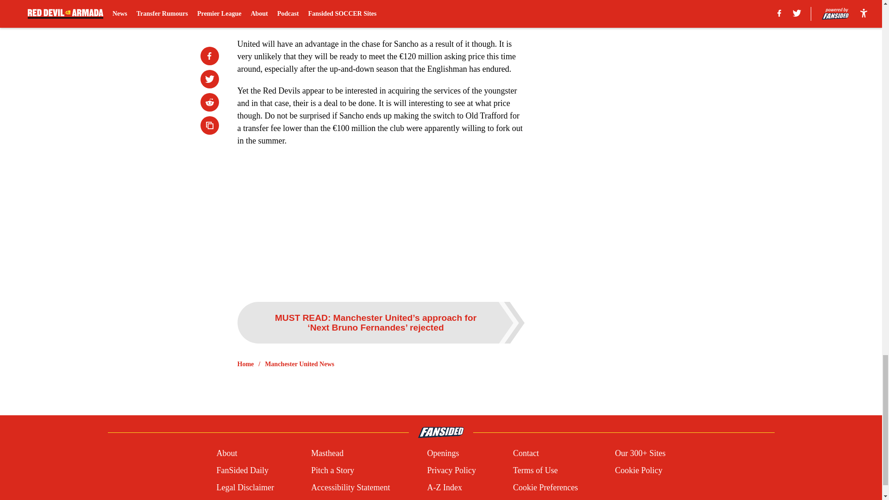 Image resolution: width=889 pixels, height=500 pixels. What do you see at coordinates (299, 364) in the screenshot?
I see `Manchester United News` at bounding box center [299, 364].